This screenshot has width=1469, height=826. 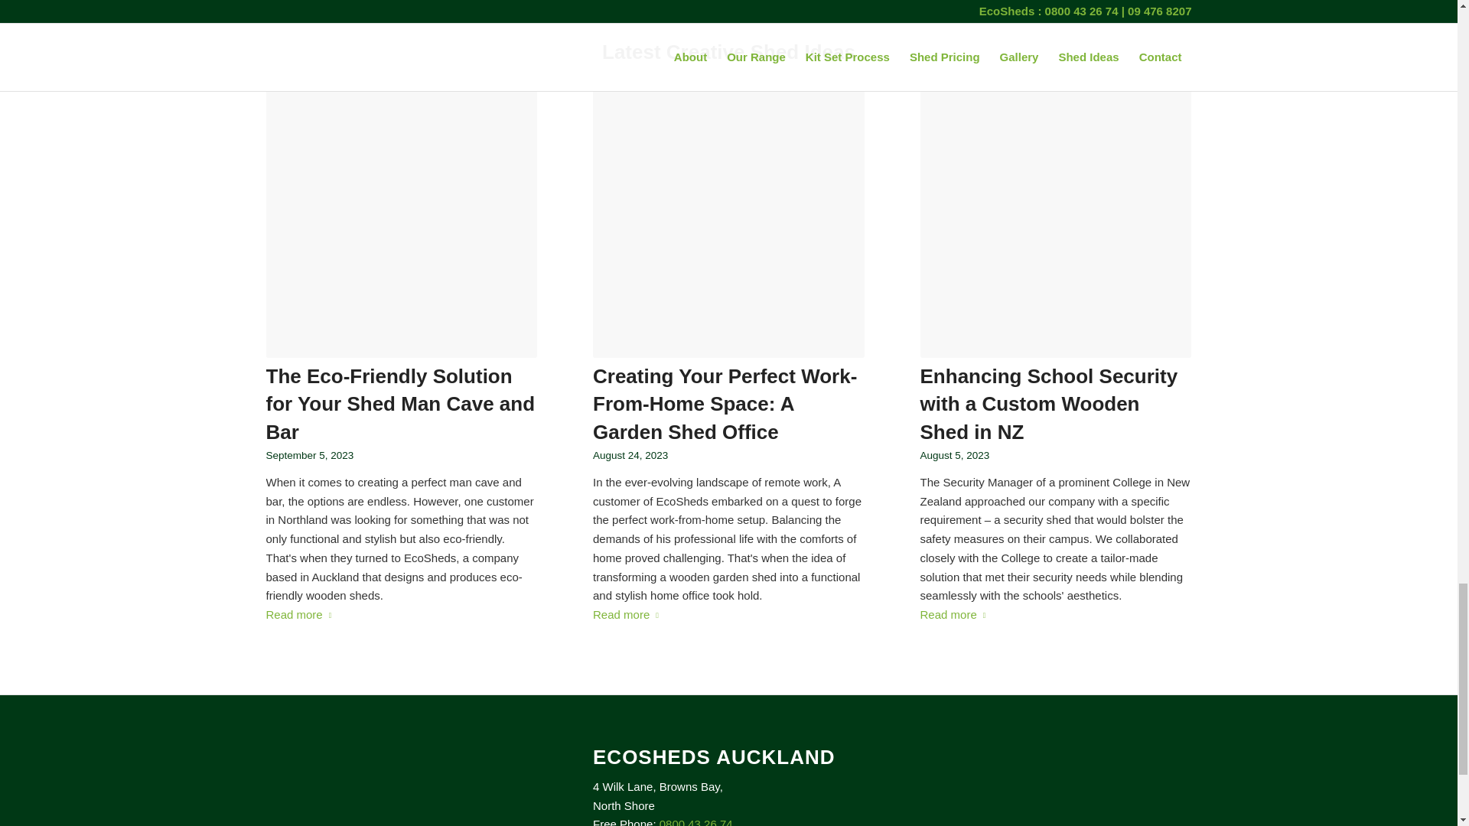 What do you see at coordinates (301, 615) in the screenshot?
I see `Read more` at bounding box center [301, 615].